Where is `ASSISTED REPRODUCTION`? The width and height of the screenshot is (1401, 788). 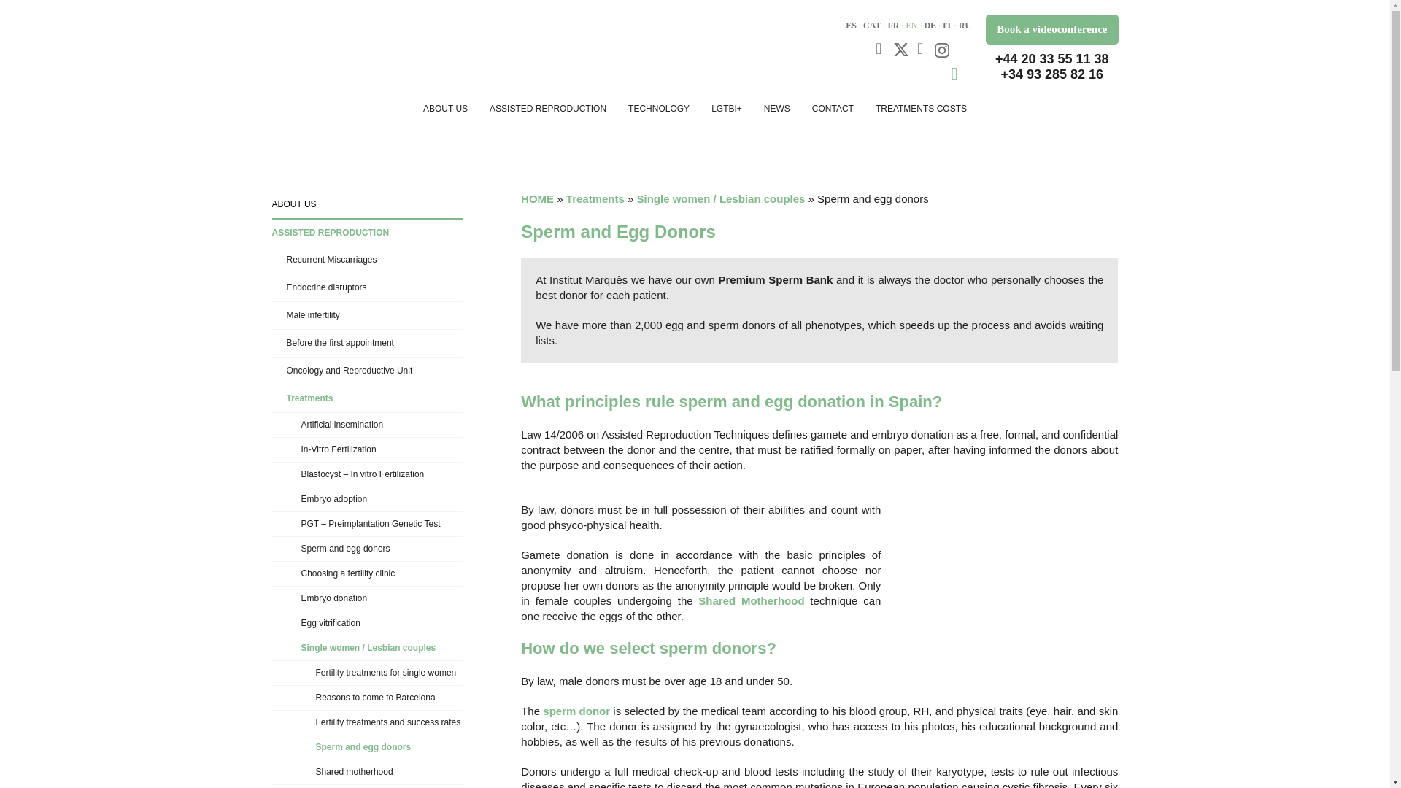
ASSISTED REPRODUCTION is located at coordinates (547, 108).